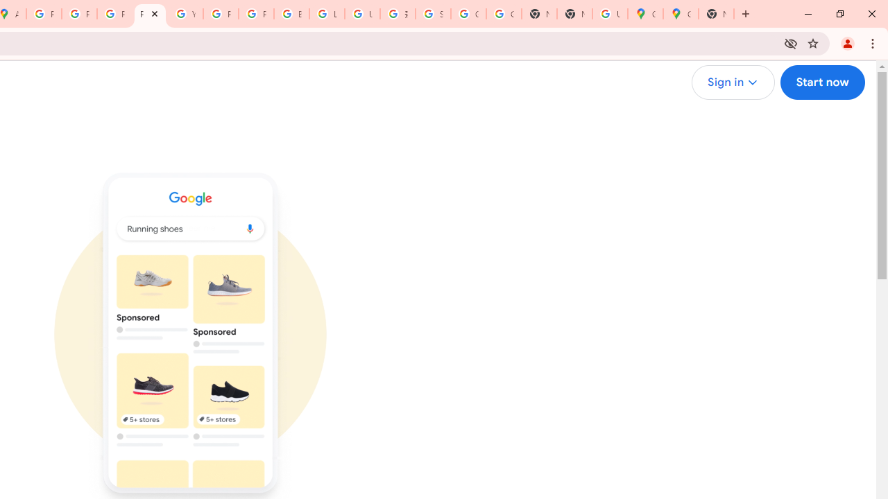  I want to click on Privacy Help Center - Policies Help, so click(79, 14).